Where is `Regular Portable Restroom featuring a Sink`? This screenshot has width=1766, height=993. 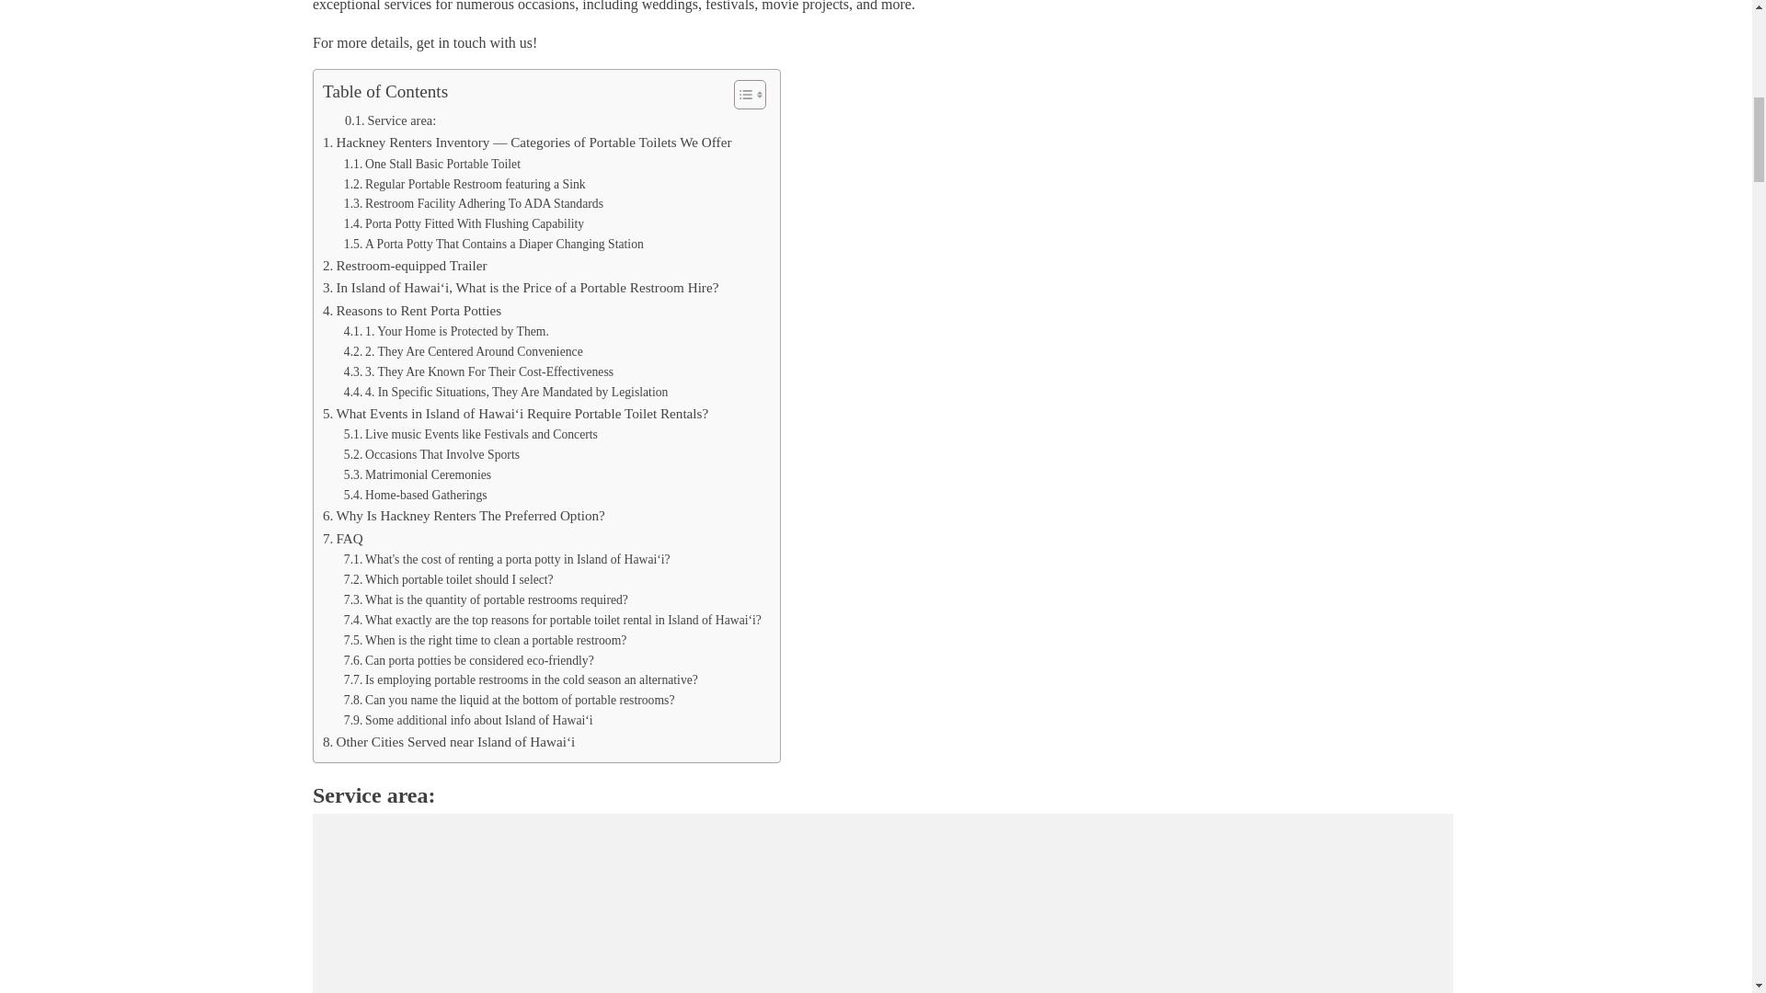 Regular Portable Restroom featuring a Sink is located at coordinates (465, 184).